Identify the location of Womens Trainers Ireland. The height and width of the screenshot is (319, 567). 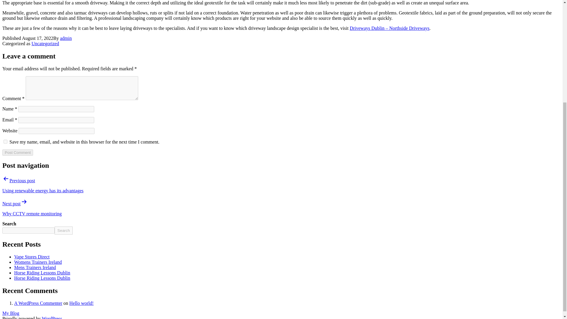
(38, 262).